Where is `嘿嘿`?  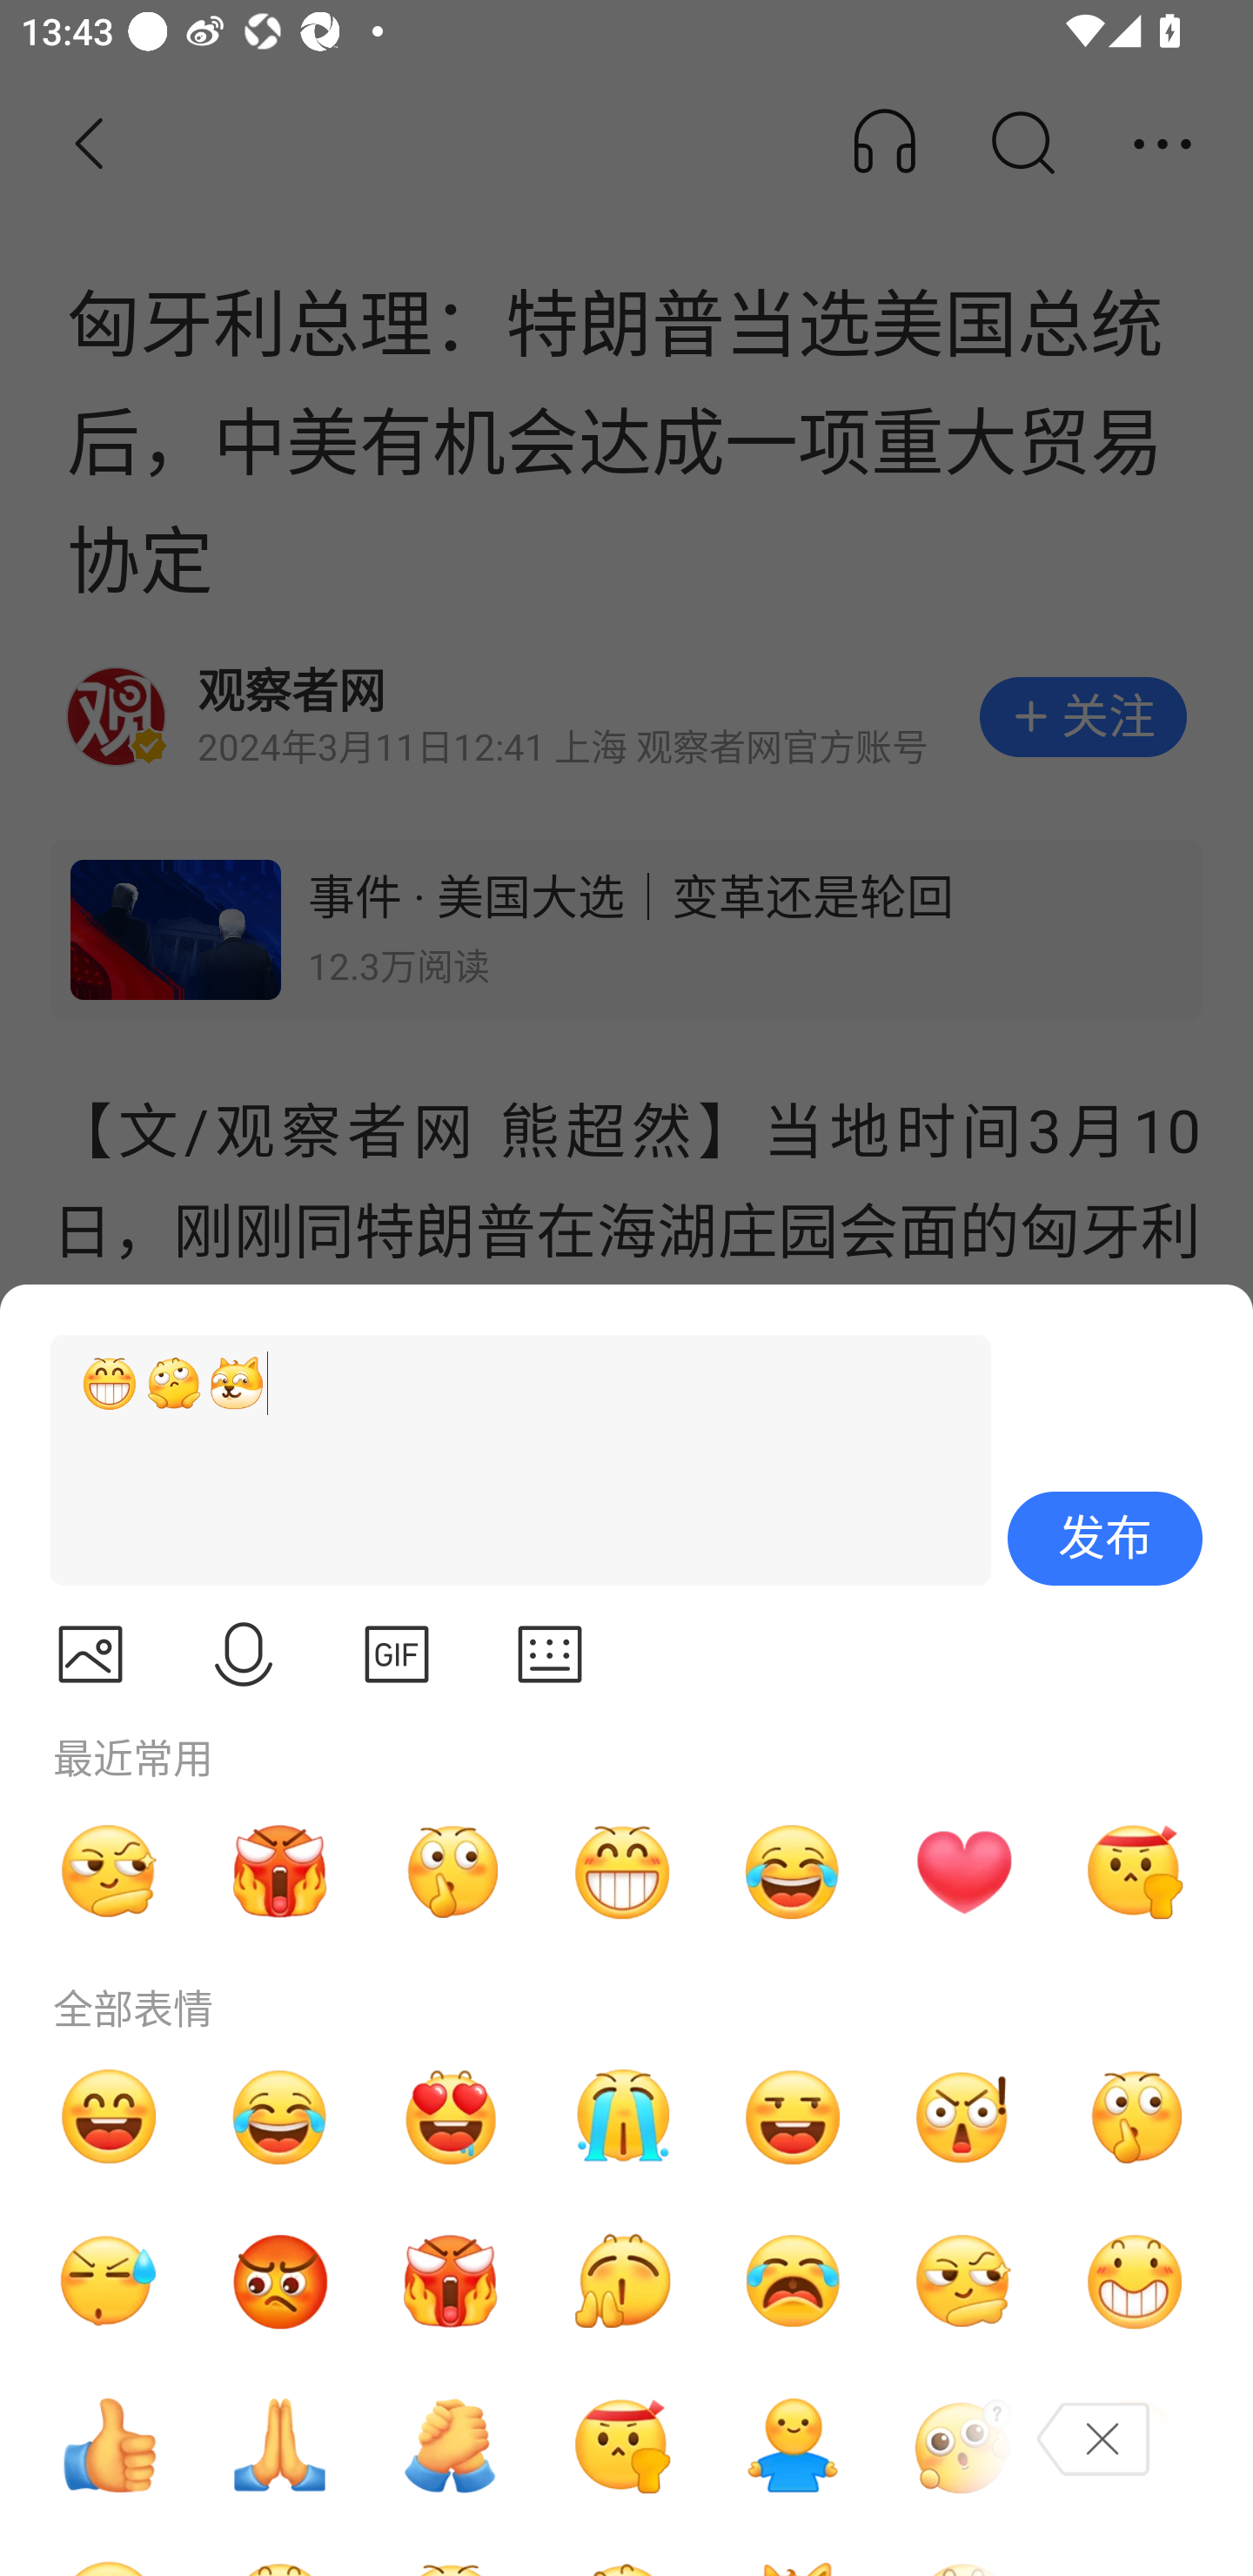 嘿嘿 is located at coordinates (793, 2116).